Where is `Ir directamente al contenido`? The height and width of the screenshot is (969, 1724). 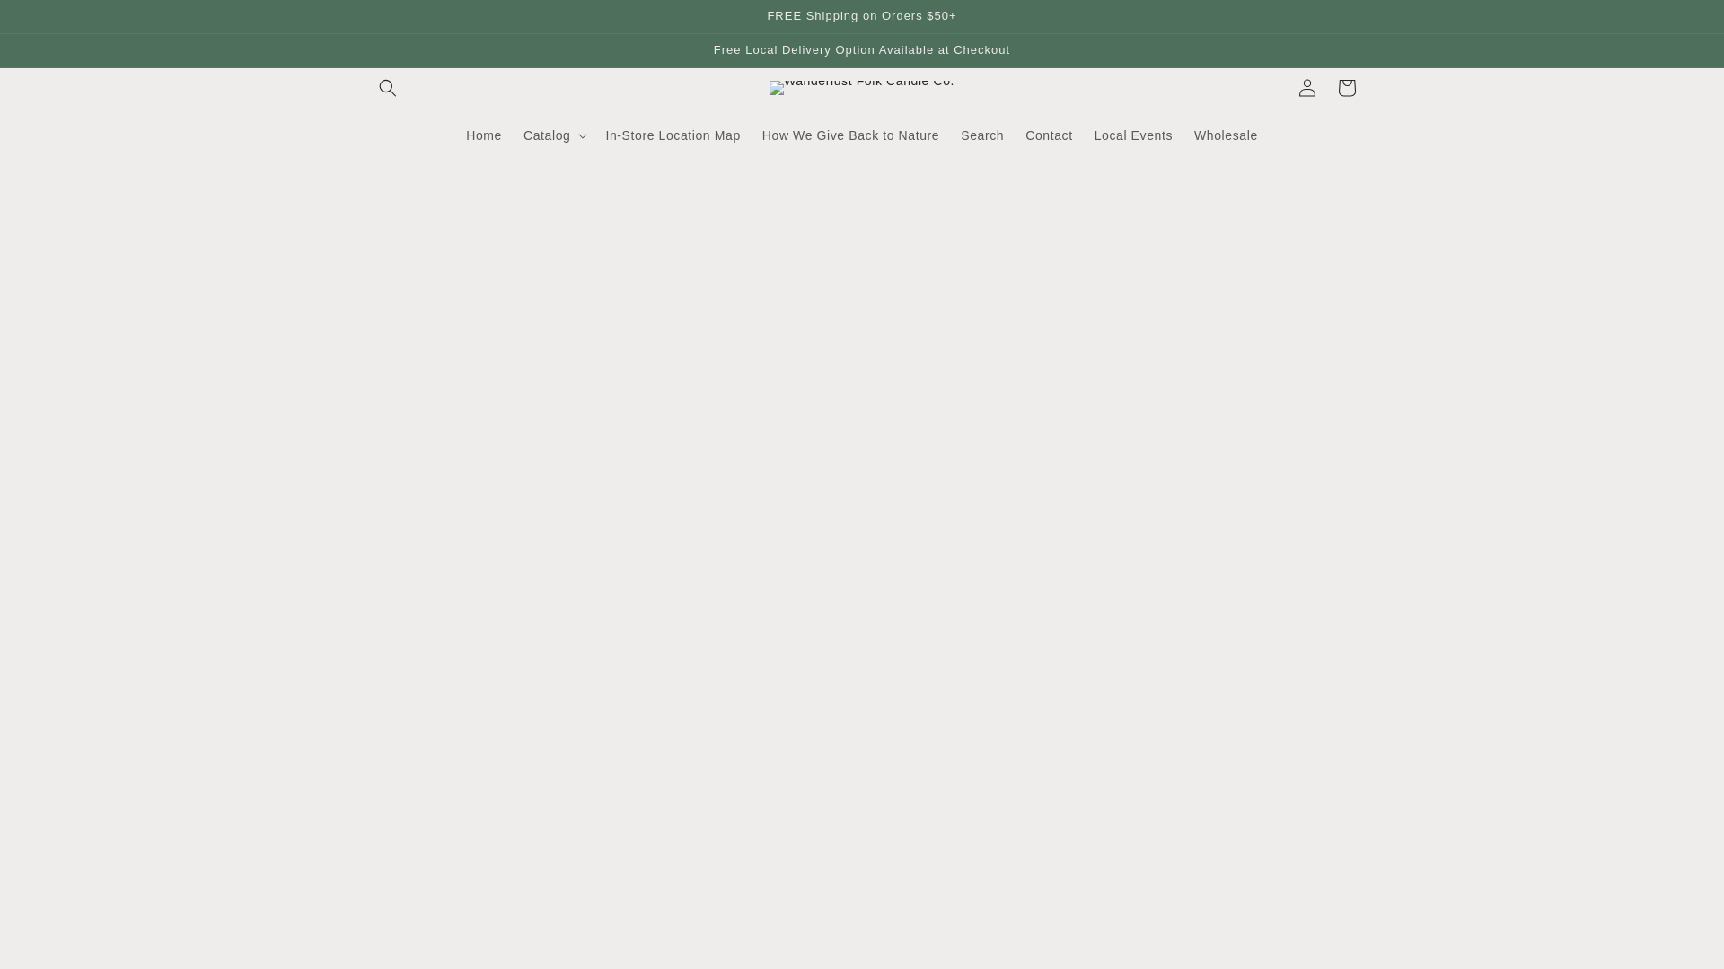
Ir directamente al contenido is located at coordinates (54, 21).